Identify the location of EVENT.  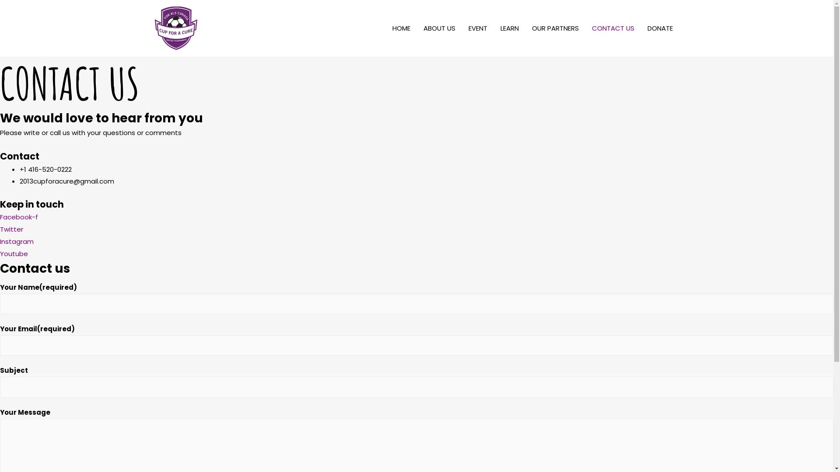
(478, 28).